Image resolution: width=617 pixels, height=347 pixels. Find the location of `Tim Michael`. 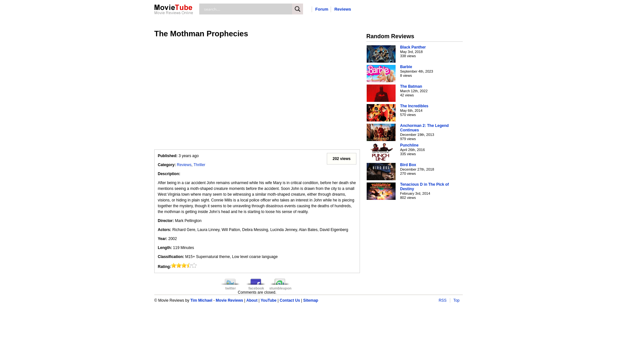

Tim Michael is located at coordinates (201, 300).